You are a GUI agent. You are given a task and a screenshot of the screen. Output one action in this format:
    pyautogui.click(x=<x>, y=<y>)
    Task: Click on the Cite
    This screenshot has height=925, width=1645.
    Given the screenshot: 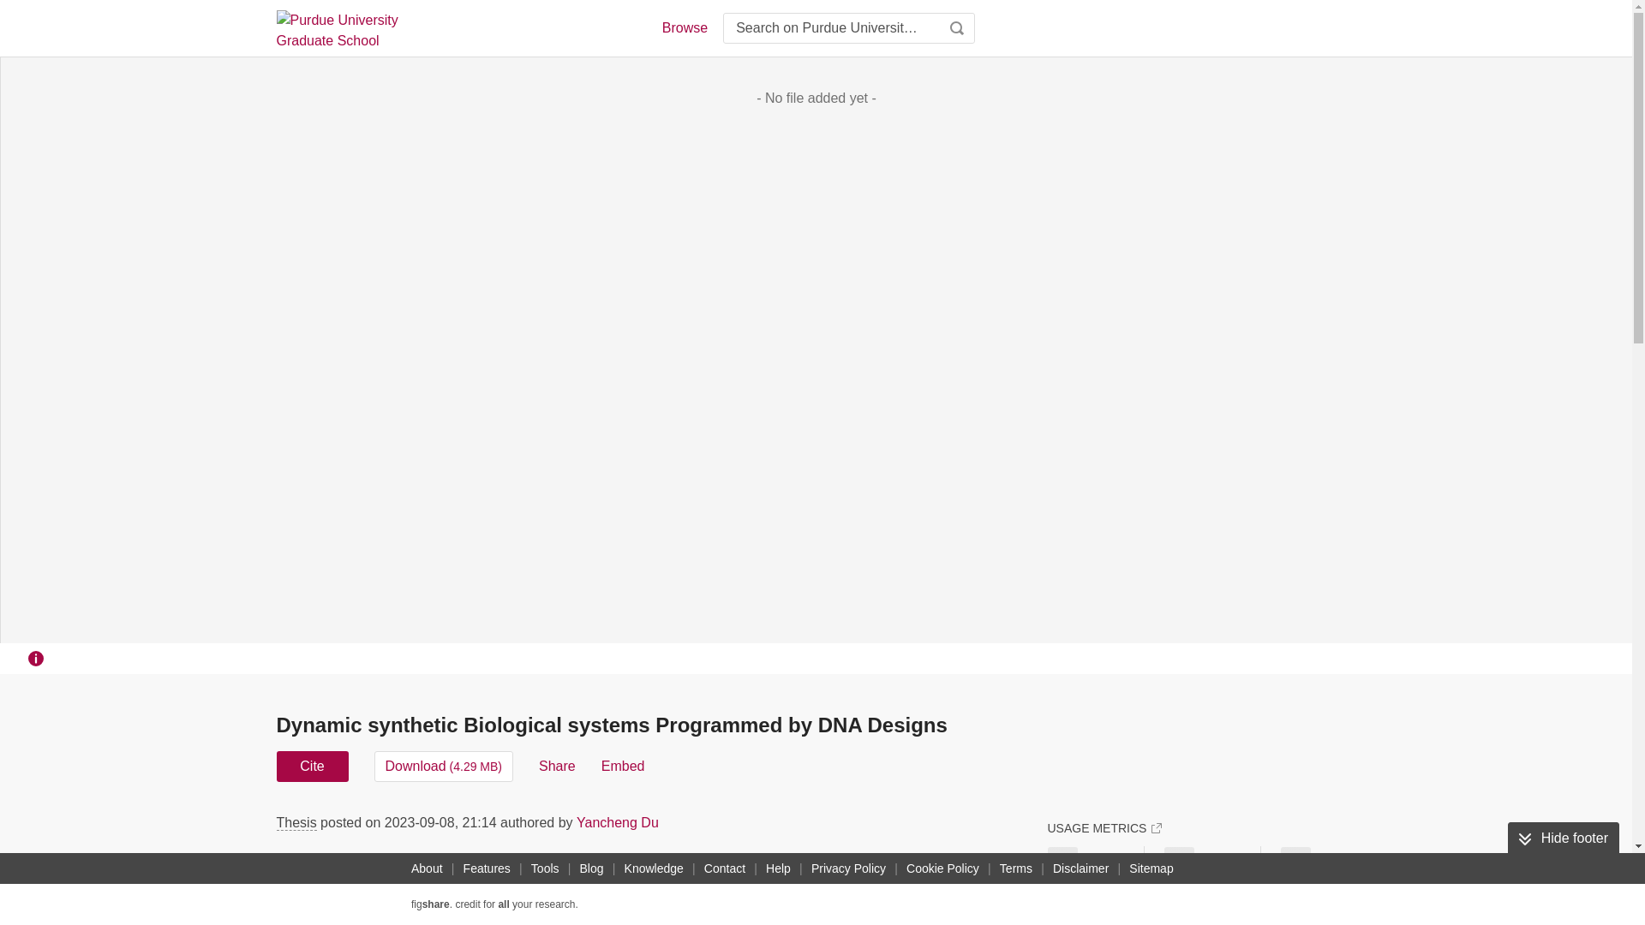 What is the action you would take?
    pyautogui.click(x=312, y=766)
    